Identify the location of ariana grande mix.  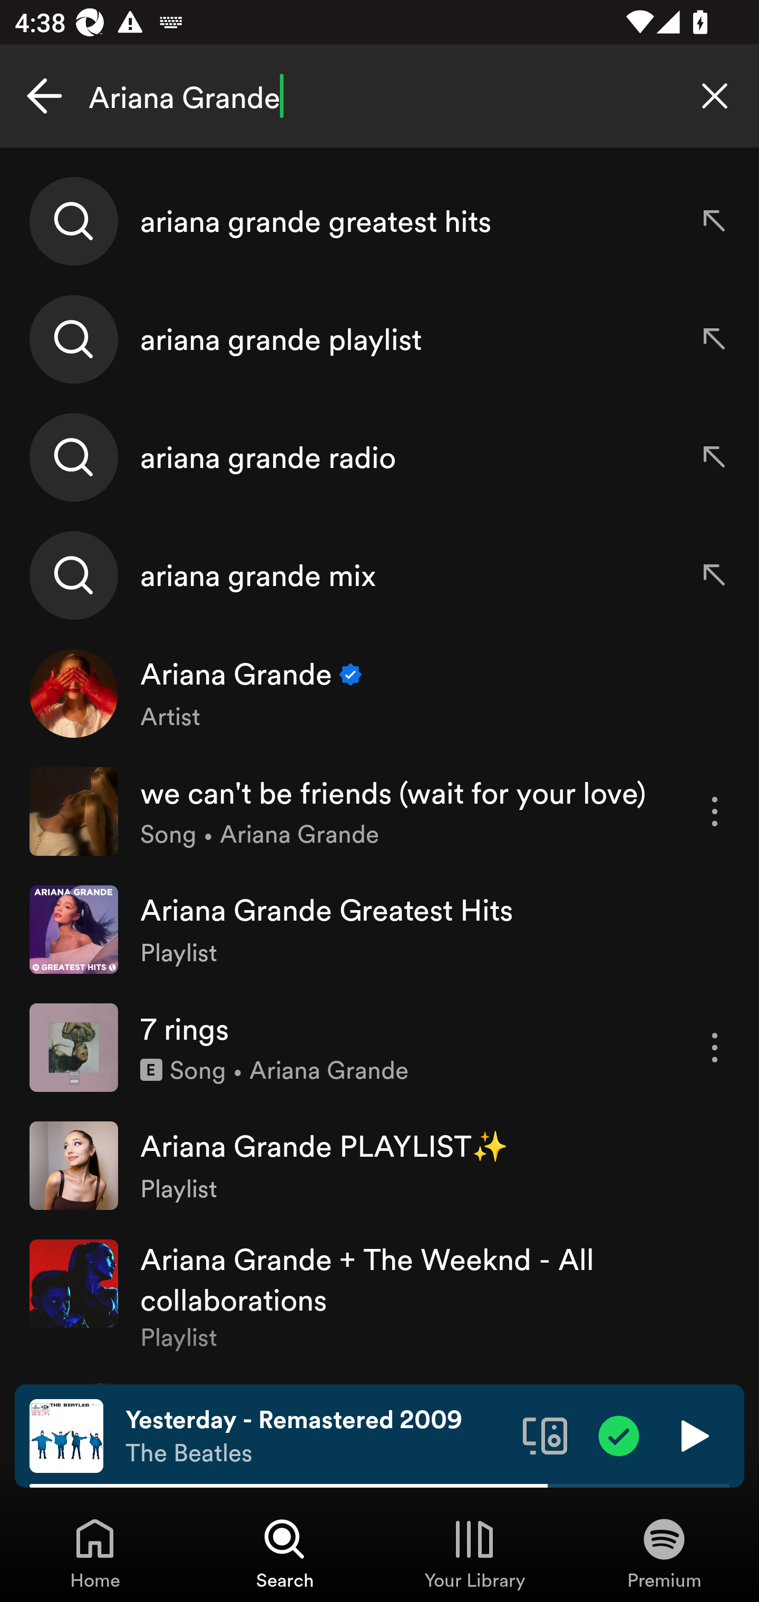
(379, 574).